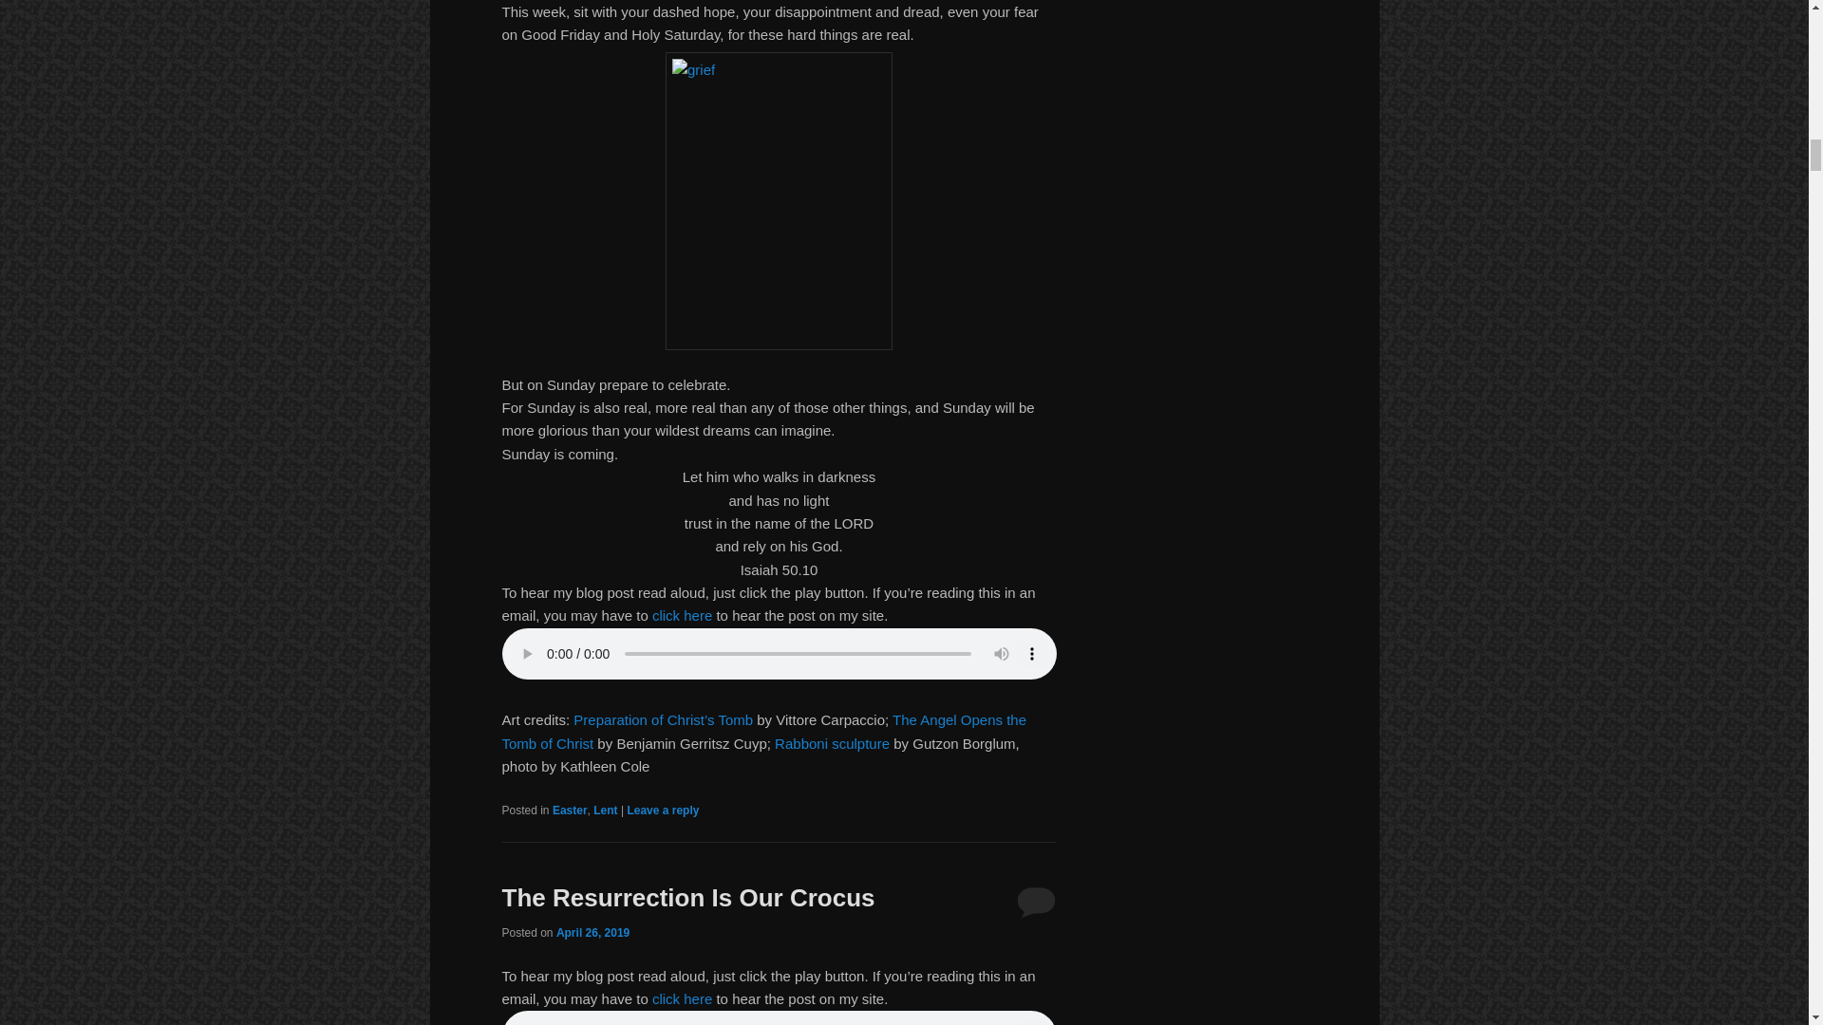 The width and height of the screenshot is (1823, 1025). I want to click on Leave a reply, so click(663, 810).